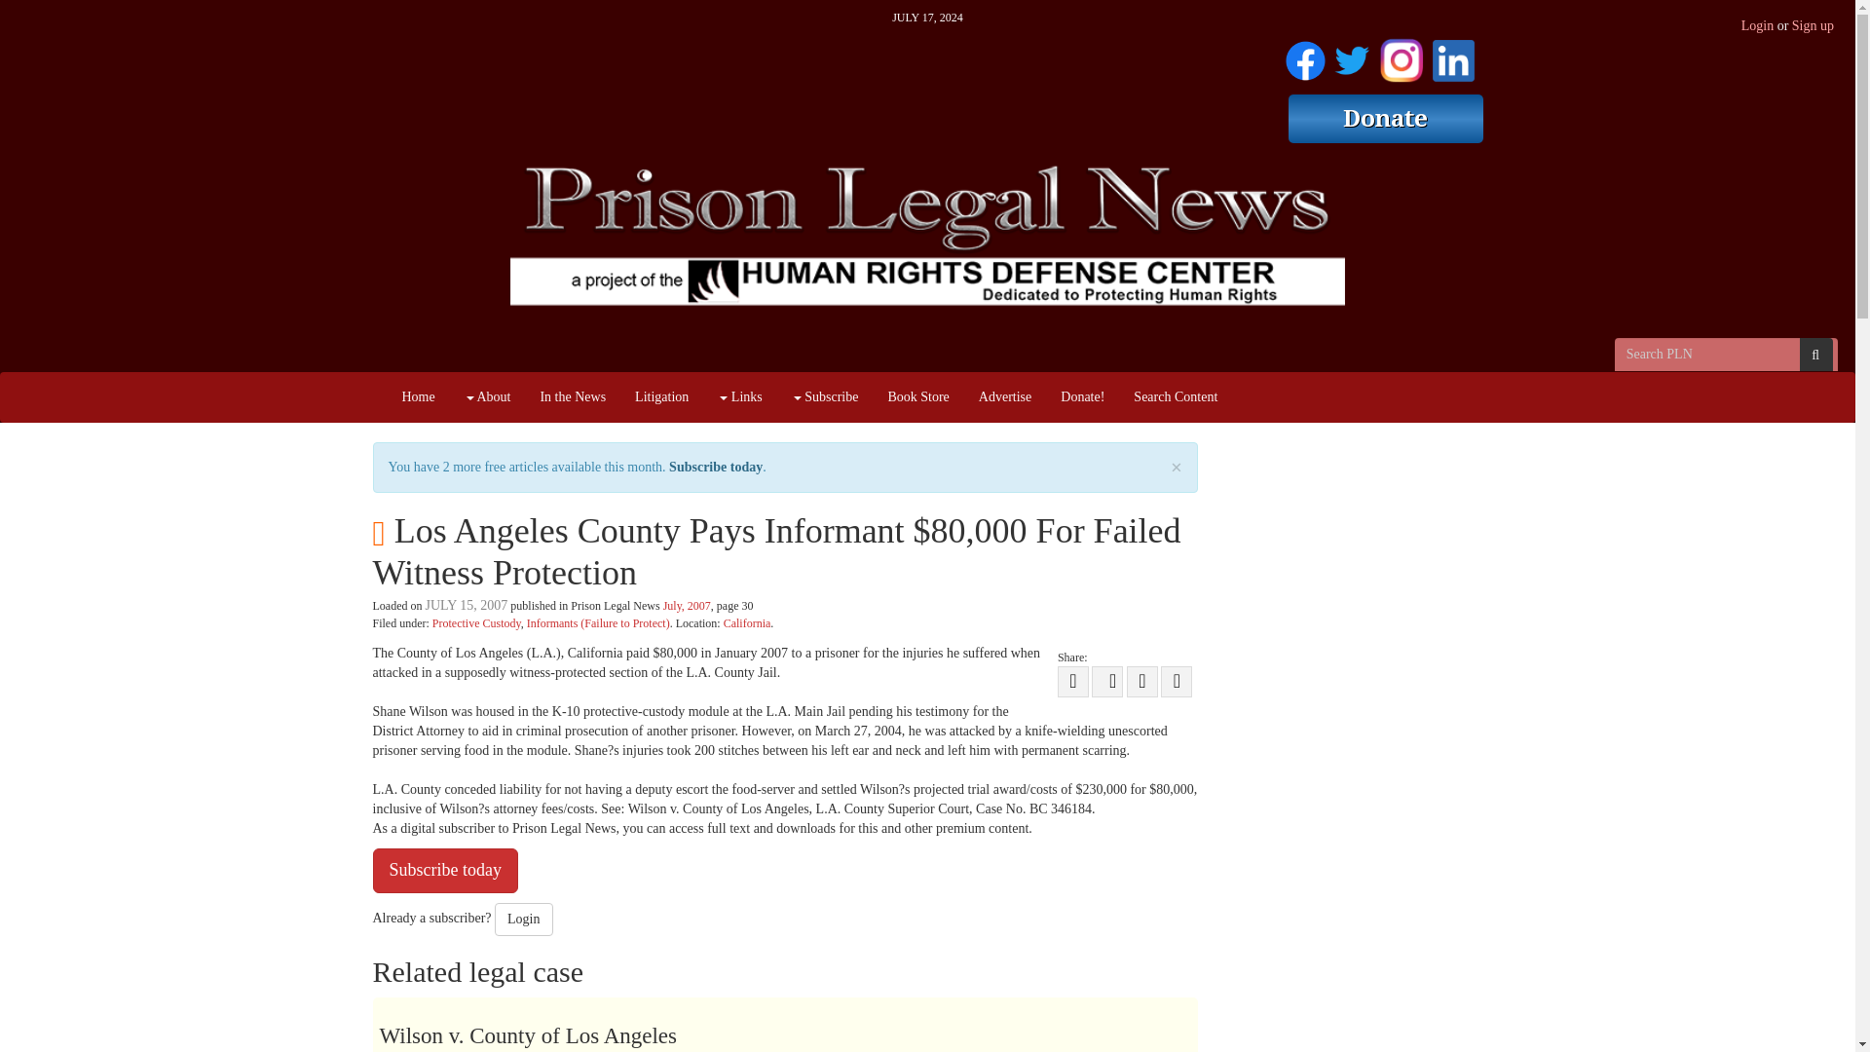  Describe the element at coordinates (573, 397) in the screenshot. I see `In the News` at that location.